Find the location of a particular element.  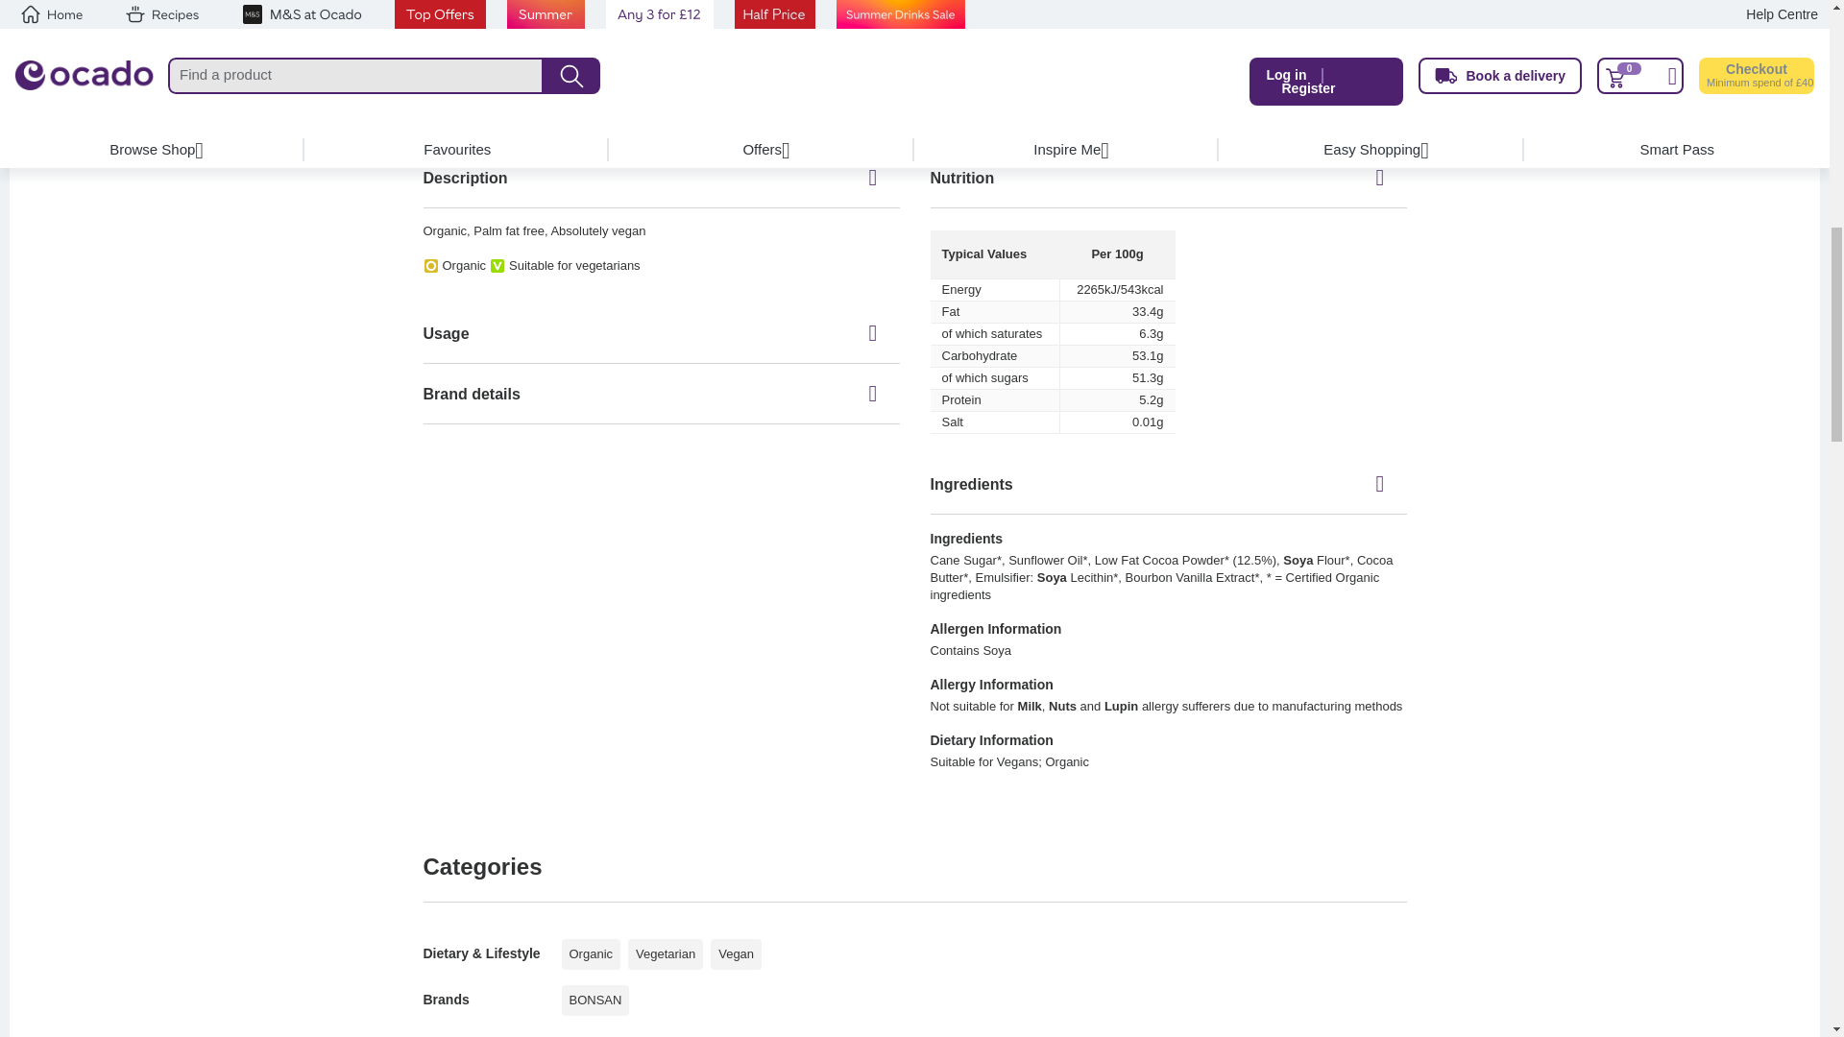

Add to trolley is located at coordinates (611, 34).